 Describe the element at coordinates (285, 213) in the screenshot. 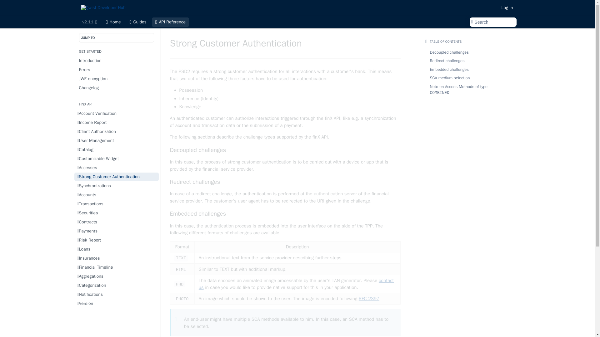

I see `Embedded challenges` at that location.